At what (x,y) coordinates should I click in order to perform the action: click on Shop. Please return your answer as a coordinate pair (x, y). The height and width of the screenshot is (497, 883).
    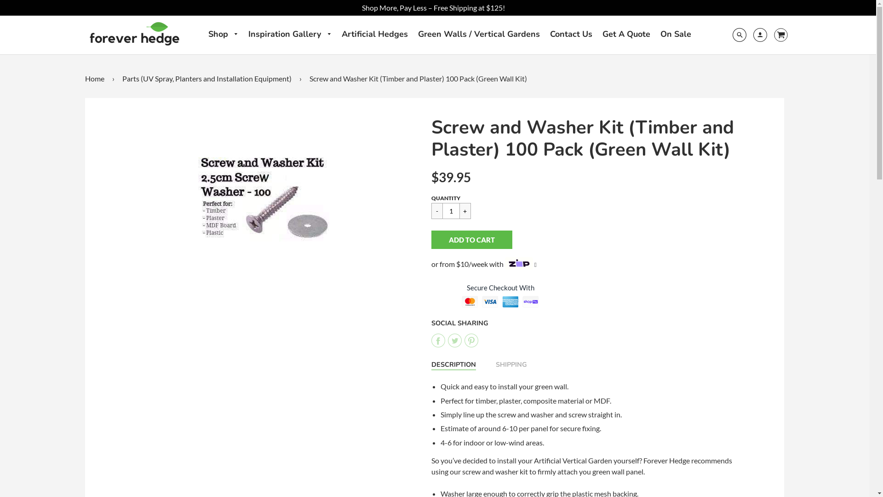
    Looking at the image, I should click on (223, 34).